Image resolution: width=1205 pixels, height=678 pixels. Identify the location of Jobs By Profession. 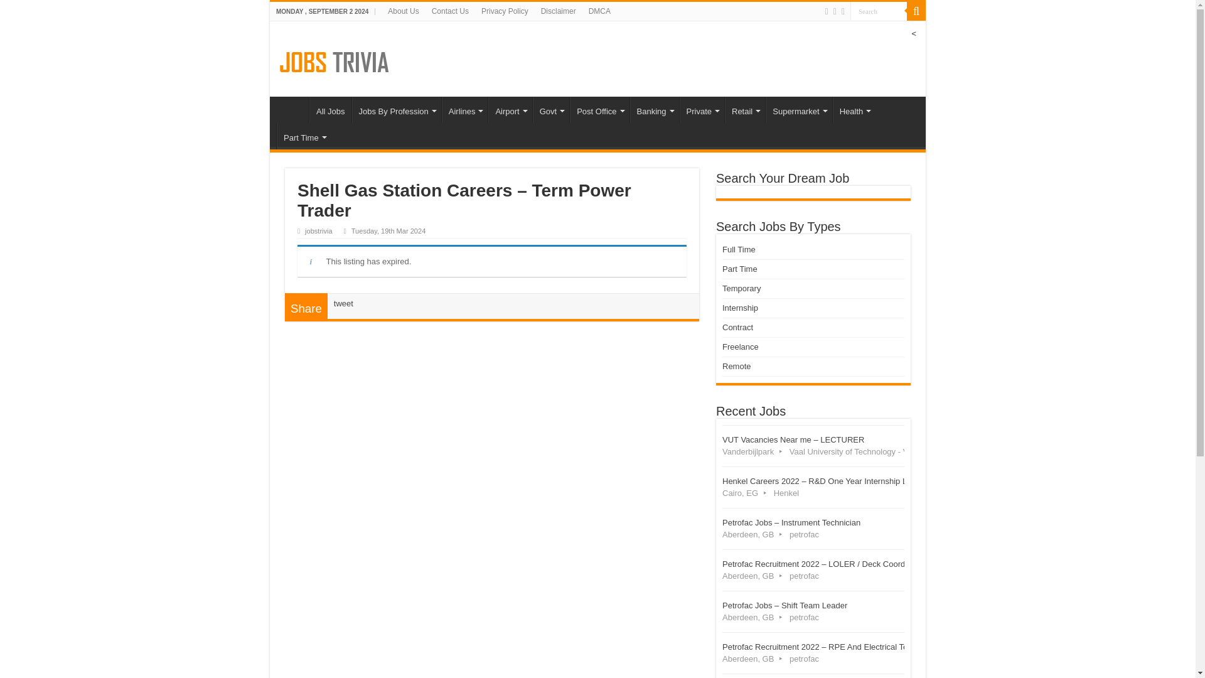
(396, 109).